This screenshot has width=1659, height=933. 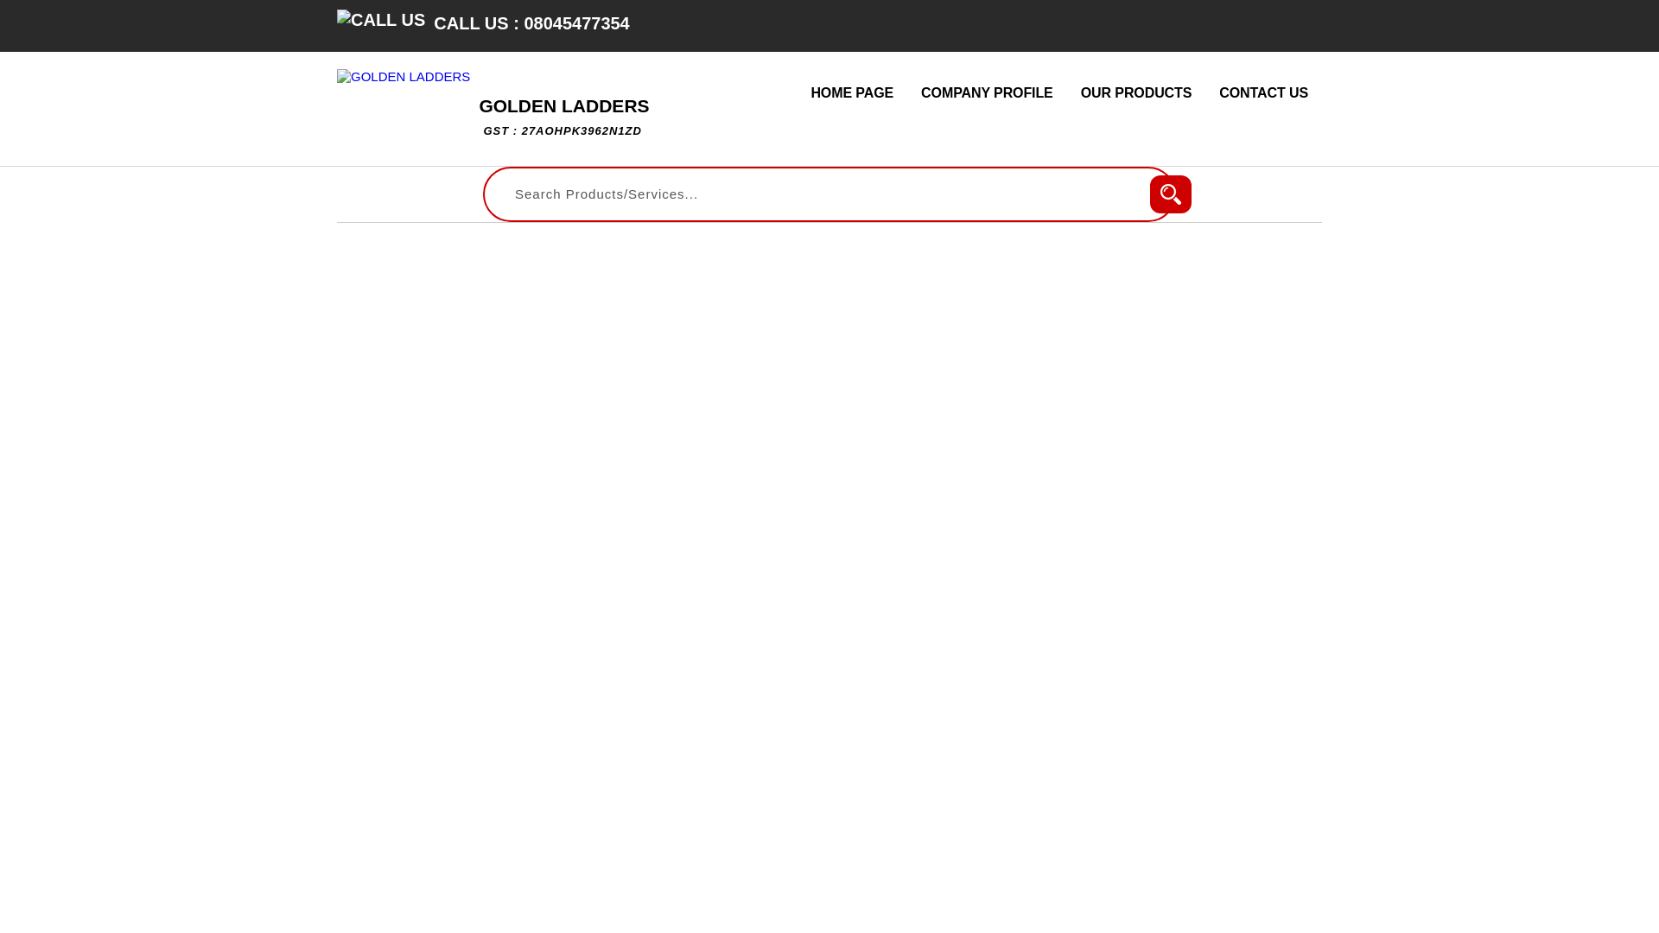 I want to click on Call Us, so click(x=1170, y=194).